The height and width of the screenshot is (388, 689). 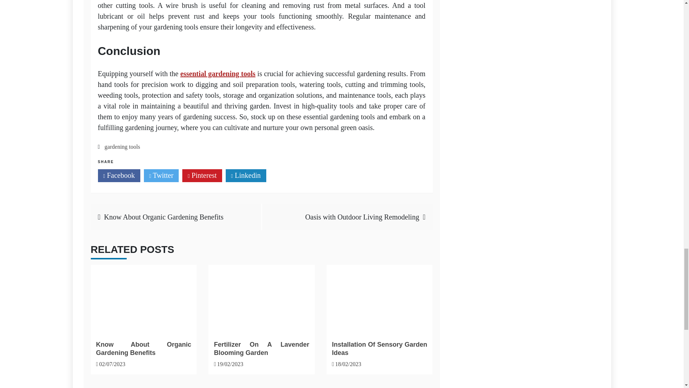 What do you see at coordinates (362, 217) in the screenshot?
I see `Oasis with Outdoor Living Remodeling` at bounding box center [362, 217].